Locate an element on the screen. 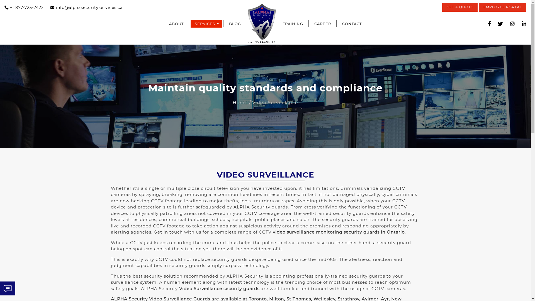 The width and height of the screenshot is (535, 301). CONTACT is located at coordinates (352, 24).